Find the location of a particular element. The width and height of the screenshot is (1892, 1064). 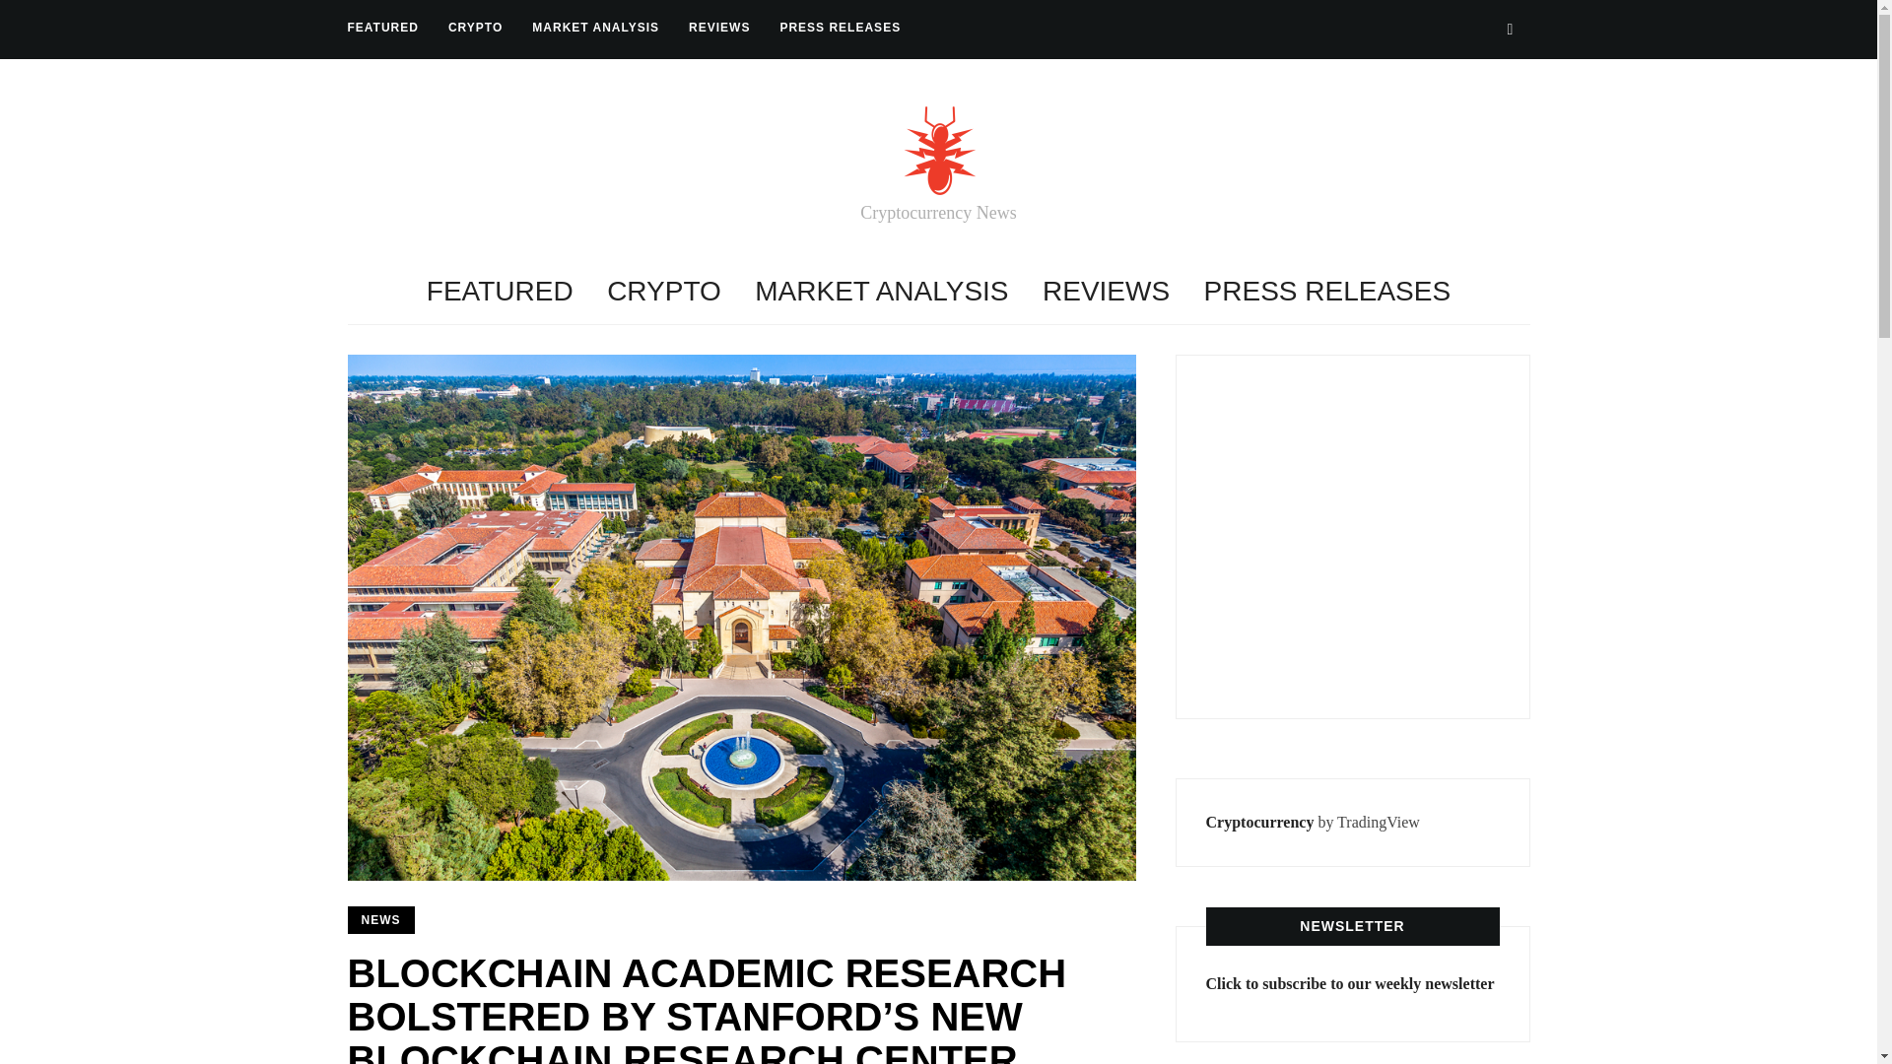

REVIEWS is located at coordinates (718, 28).